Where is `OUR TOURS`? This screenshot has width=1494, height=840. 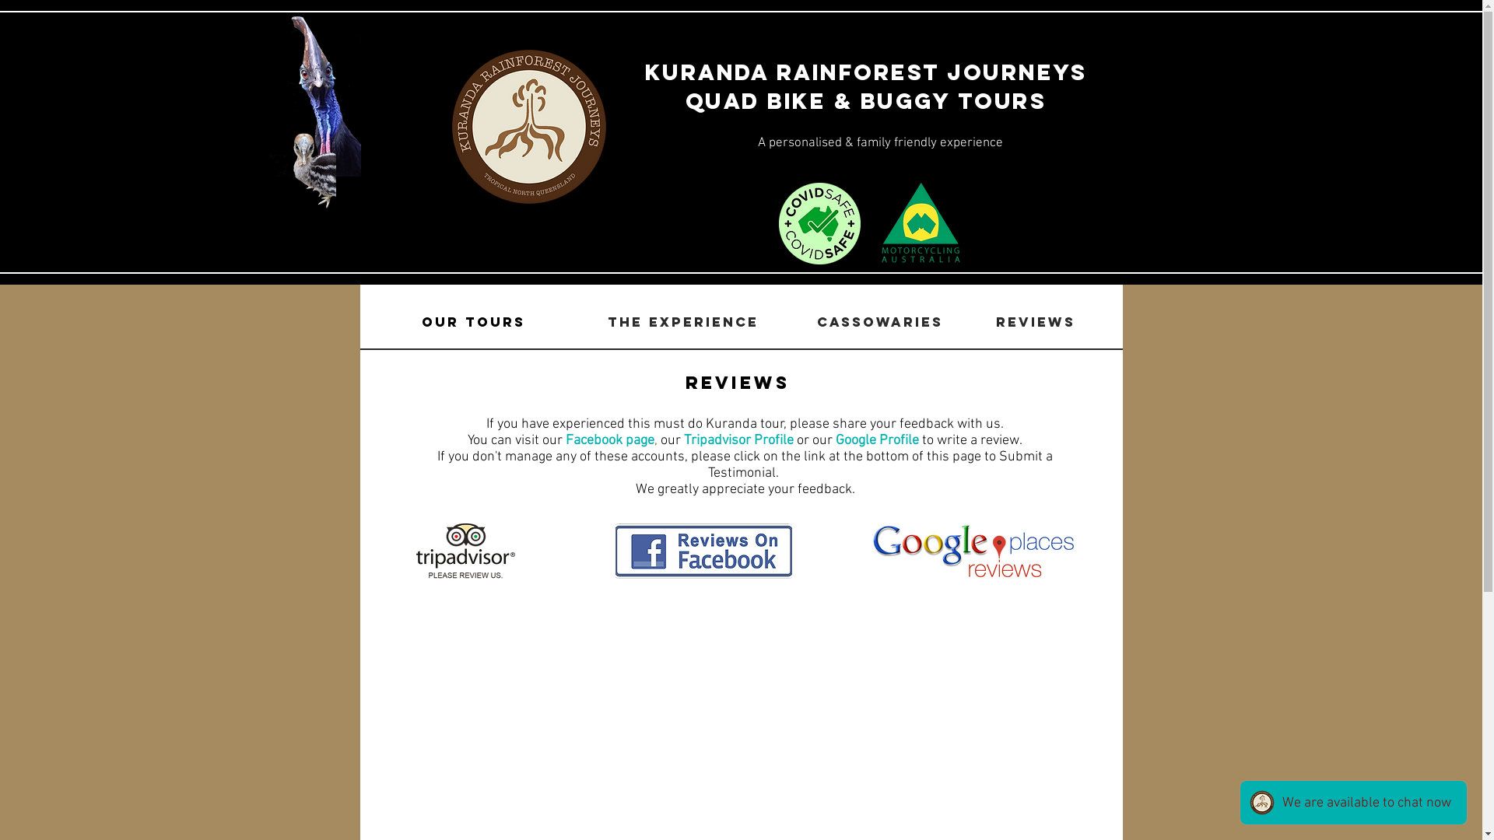 OUR TOURS is located at coordinates (473, 322).